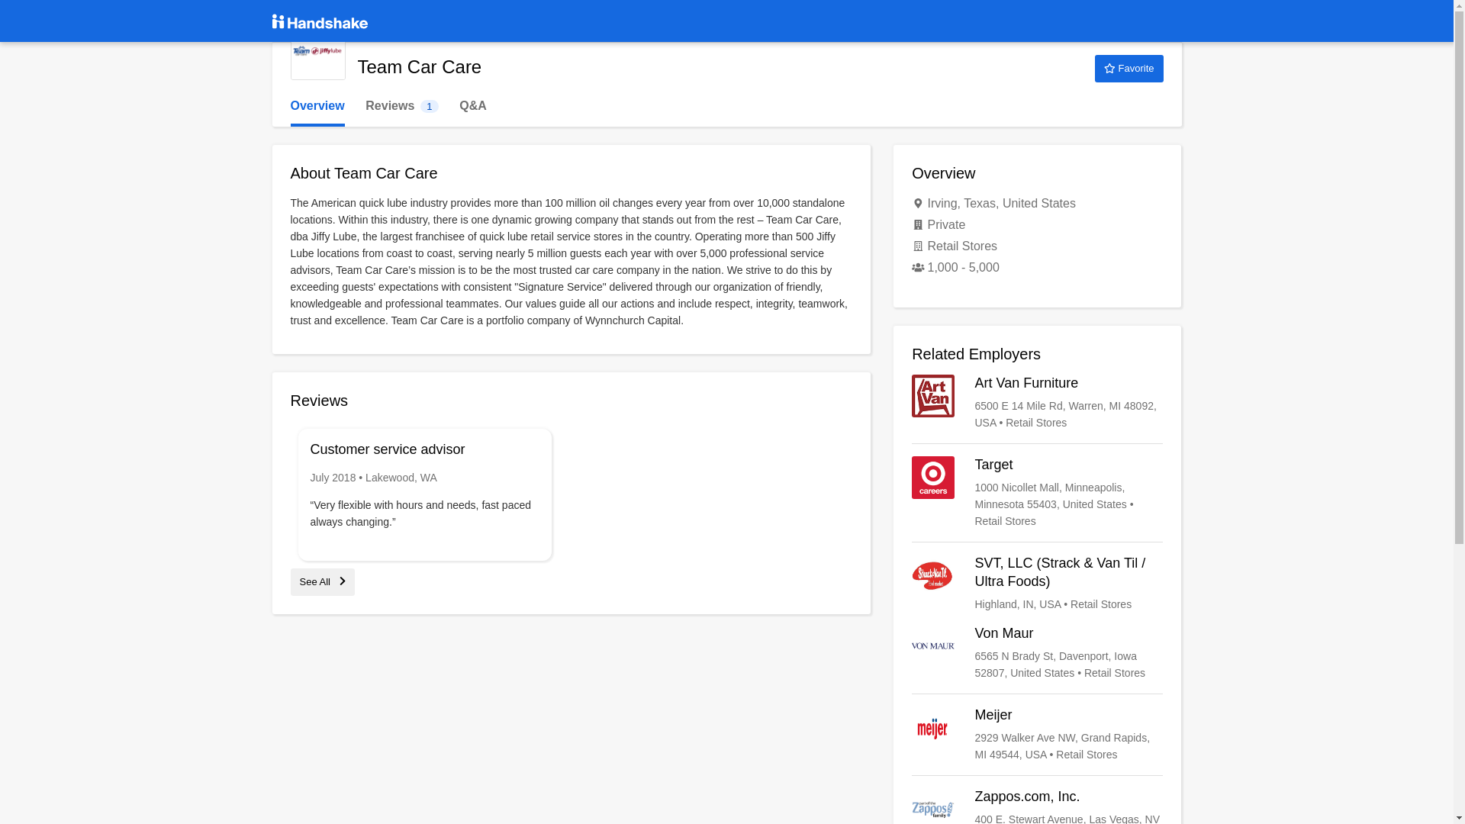 This screenshot has height=824, width=1465. I want to click on Art Van Furniture, so click(1129, 69).